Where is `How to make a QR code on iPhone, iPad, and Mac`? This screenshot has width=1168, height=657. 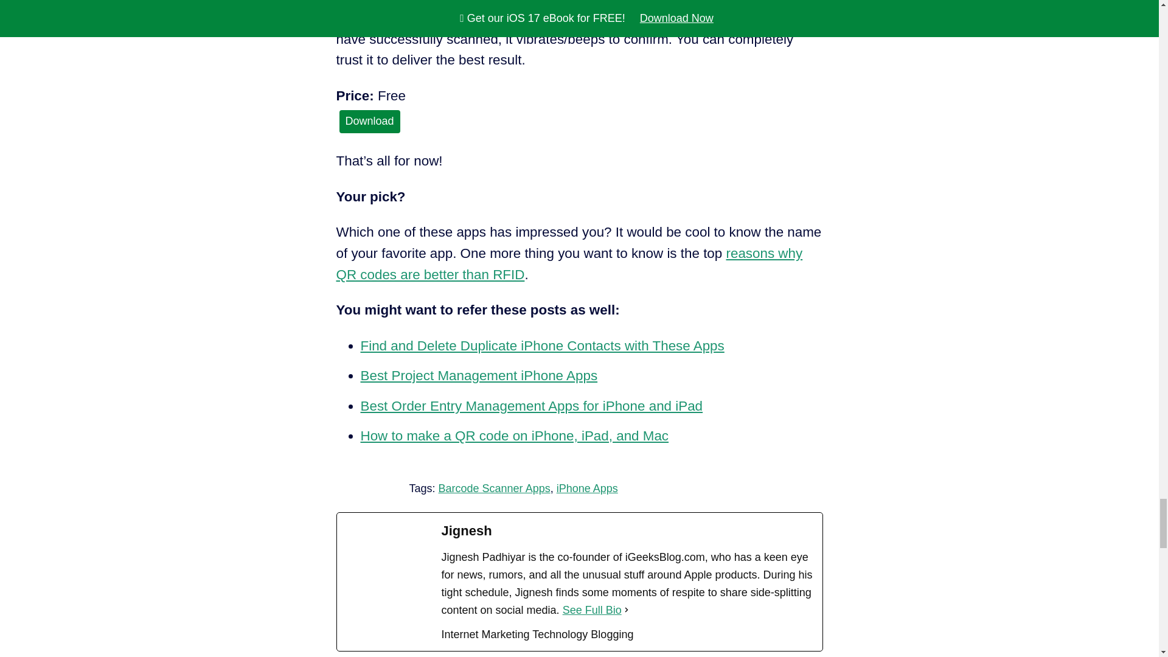 How to make a QR code on iPhone, iPad, and Mac is located at coordinates (513, 436).